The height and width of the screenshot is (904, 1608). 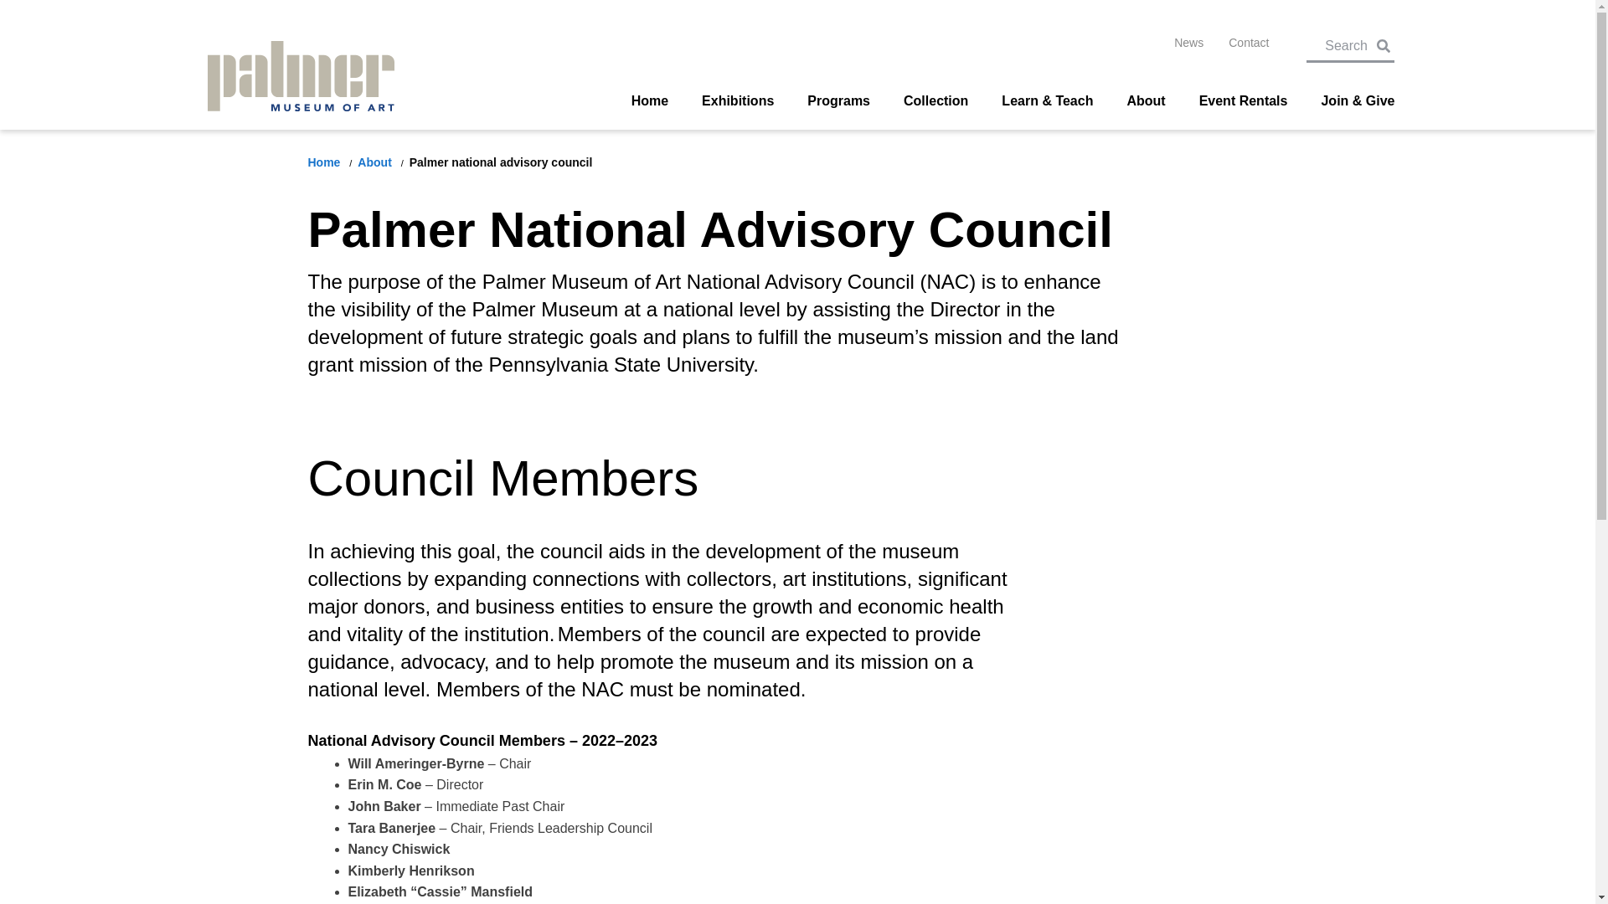 I want to click on News, so click(x=1188, y=43).